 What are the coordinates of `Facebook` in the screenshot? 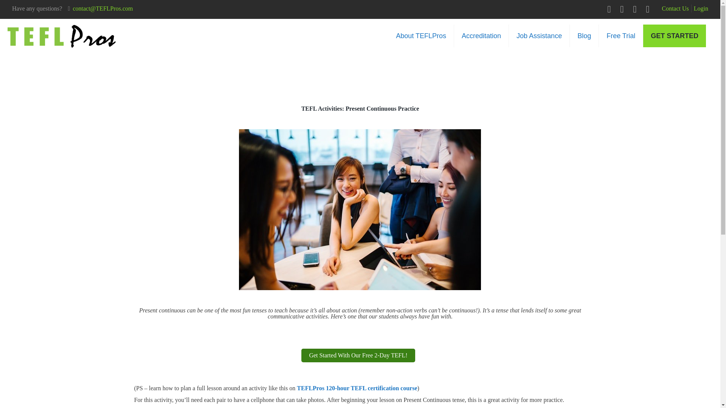 It's located at (610, 9).